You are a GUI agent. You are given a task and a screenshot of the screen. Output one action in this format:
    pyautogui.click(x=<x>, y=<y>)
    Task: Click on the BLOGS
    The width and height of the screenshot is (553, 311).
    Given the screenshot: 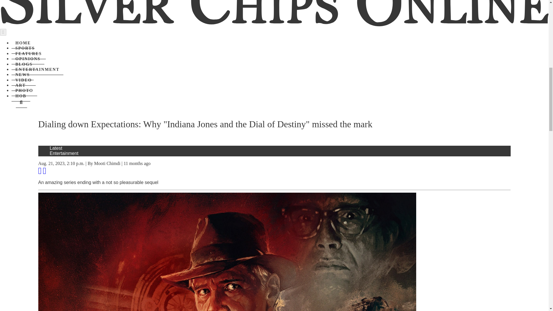 What is the action you would take?
    pyautogui.click(x=24, y=65)
    